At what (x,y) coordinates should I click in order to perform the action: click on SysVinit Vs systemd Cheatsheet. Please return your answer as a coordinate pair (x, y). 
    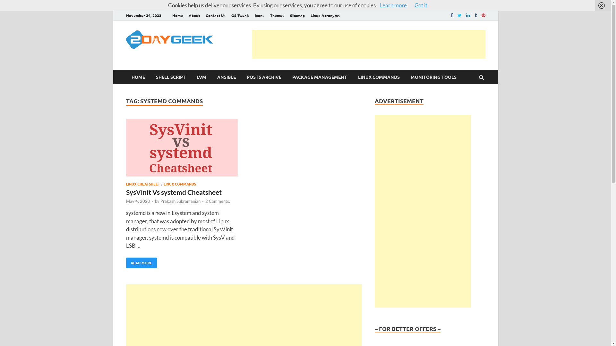
    Looking at the image, I should click on (174, 192).